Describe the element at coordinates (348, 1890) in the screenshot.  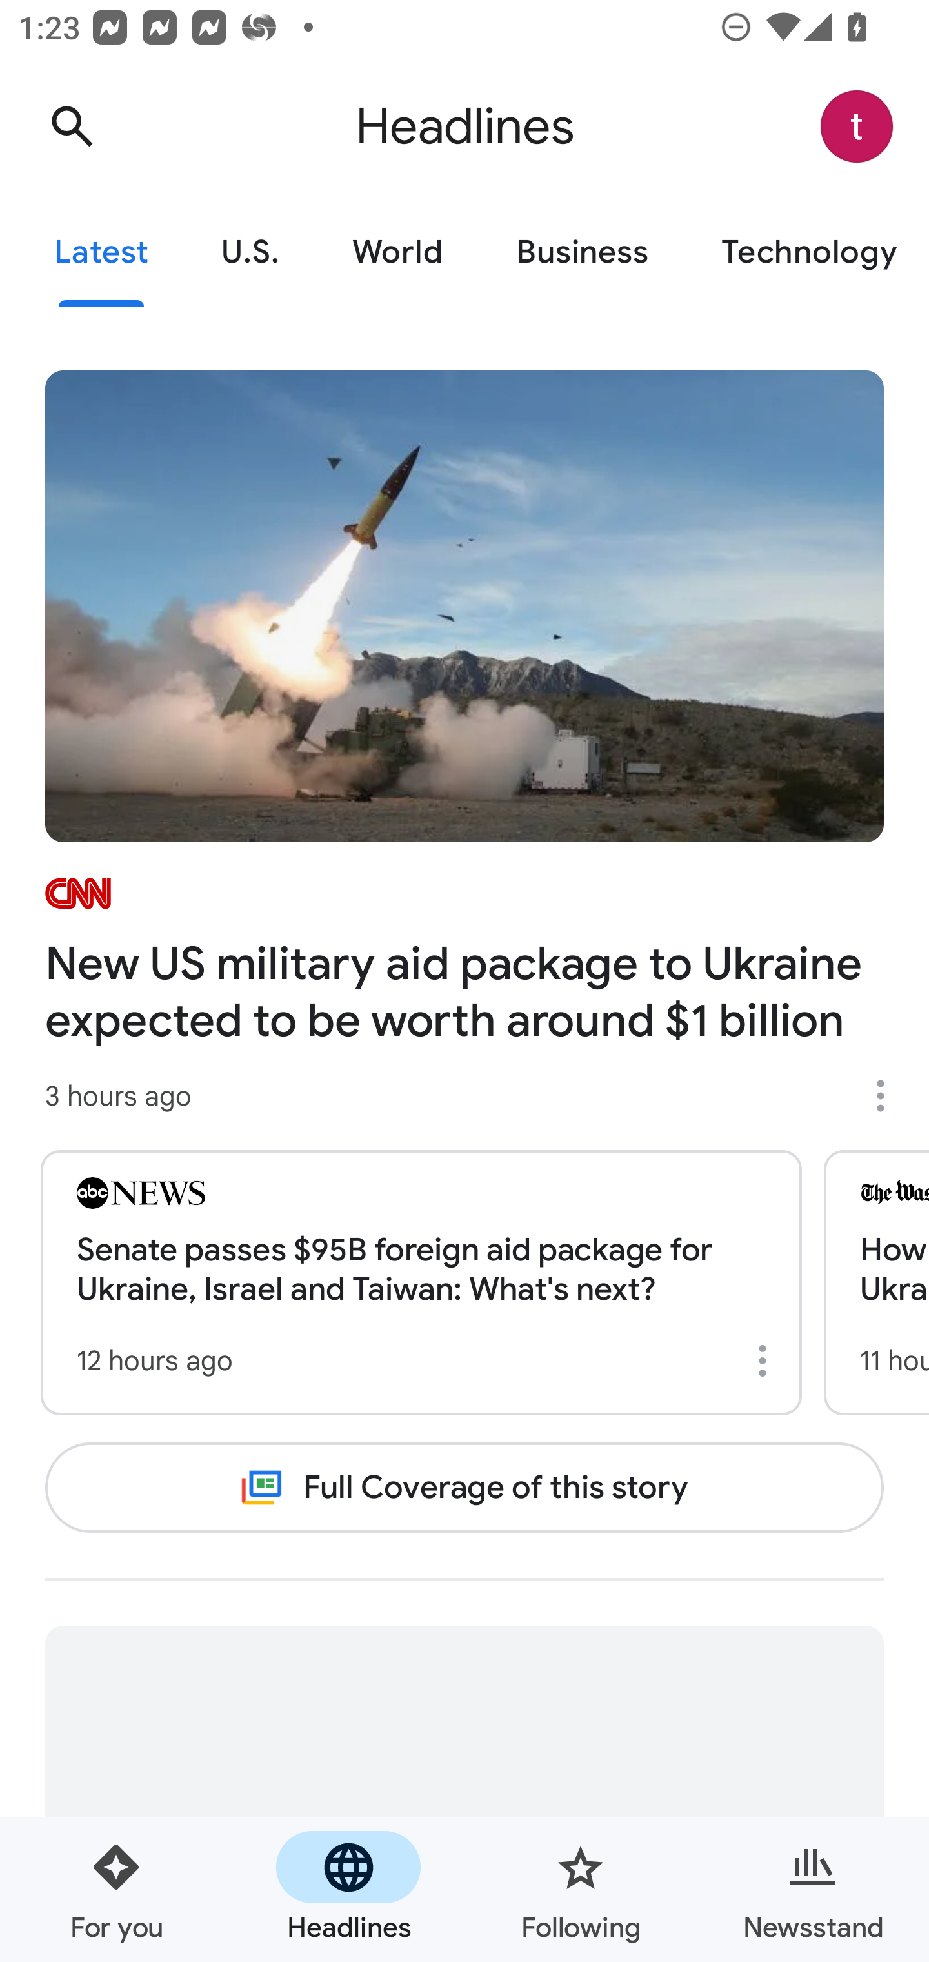
I see `Headlines` at that location.